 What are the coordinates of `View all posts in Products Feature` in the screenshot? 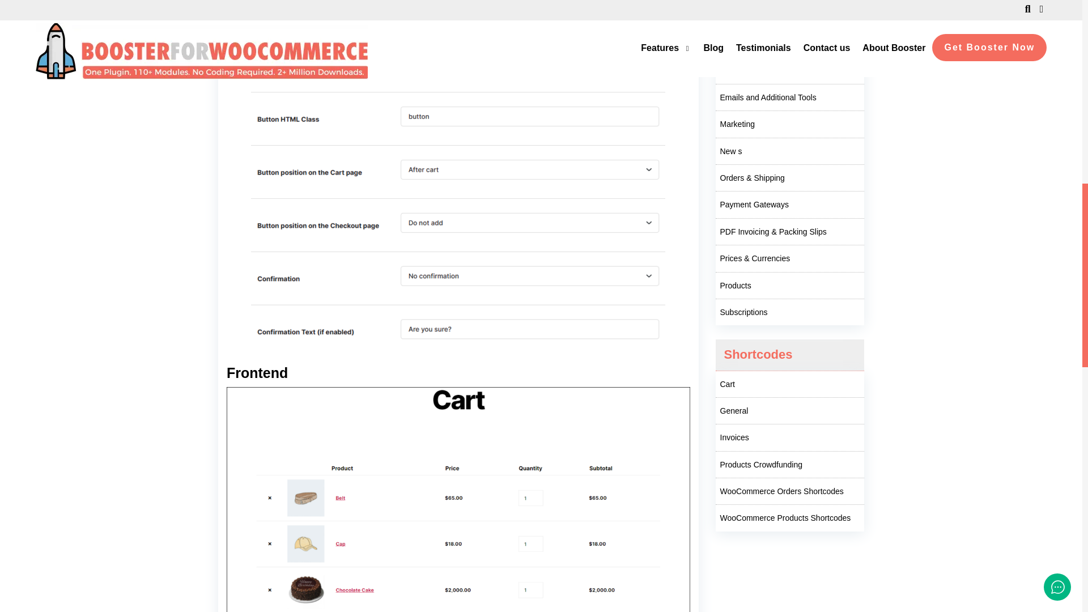 It's located at (789, 286).